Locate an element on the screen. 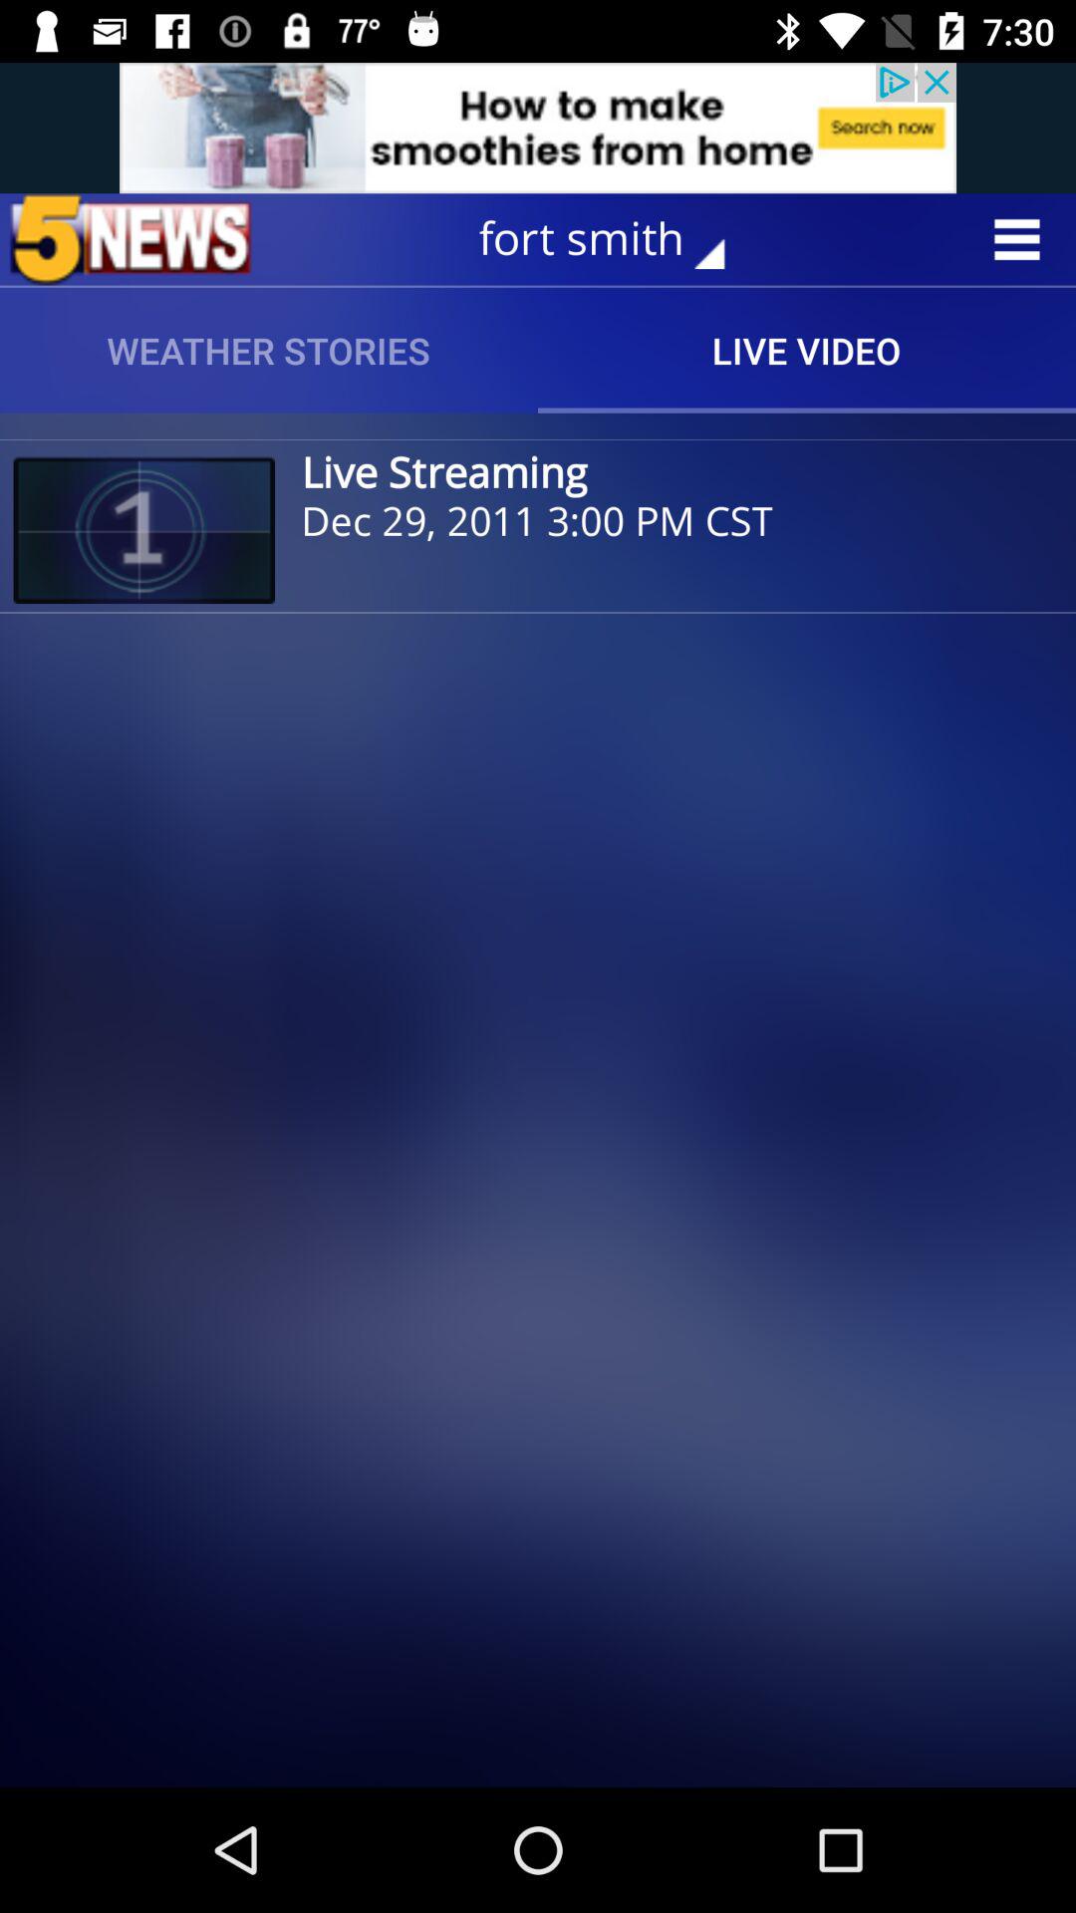 The width and height of the screenshot is (1076, 1913). advertisement is located at coordinates (538, 128).